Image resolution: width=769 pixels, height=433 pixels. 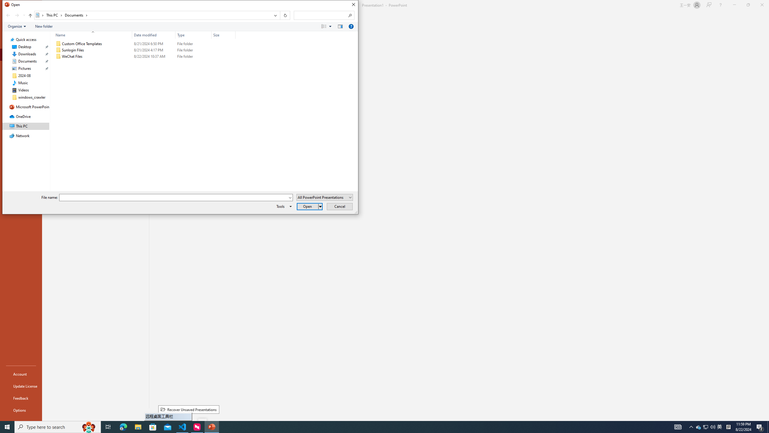 What do you see at coordinates (330, 26) in the screenshot?
I see `View Slider` at bounding box center [330, 26].